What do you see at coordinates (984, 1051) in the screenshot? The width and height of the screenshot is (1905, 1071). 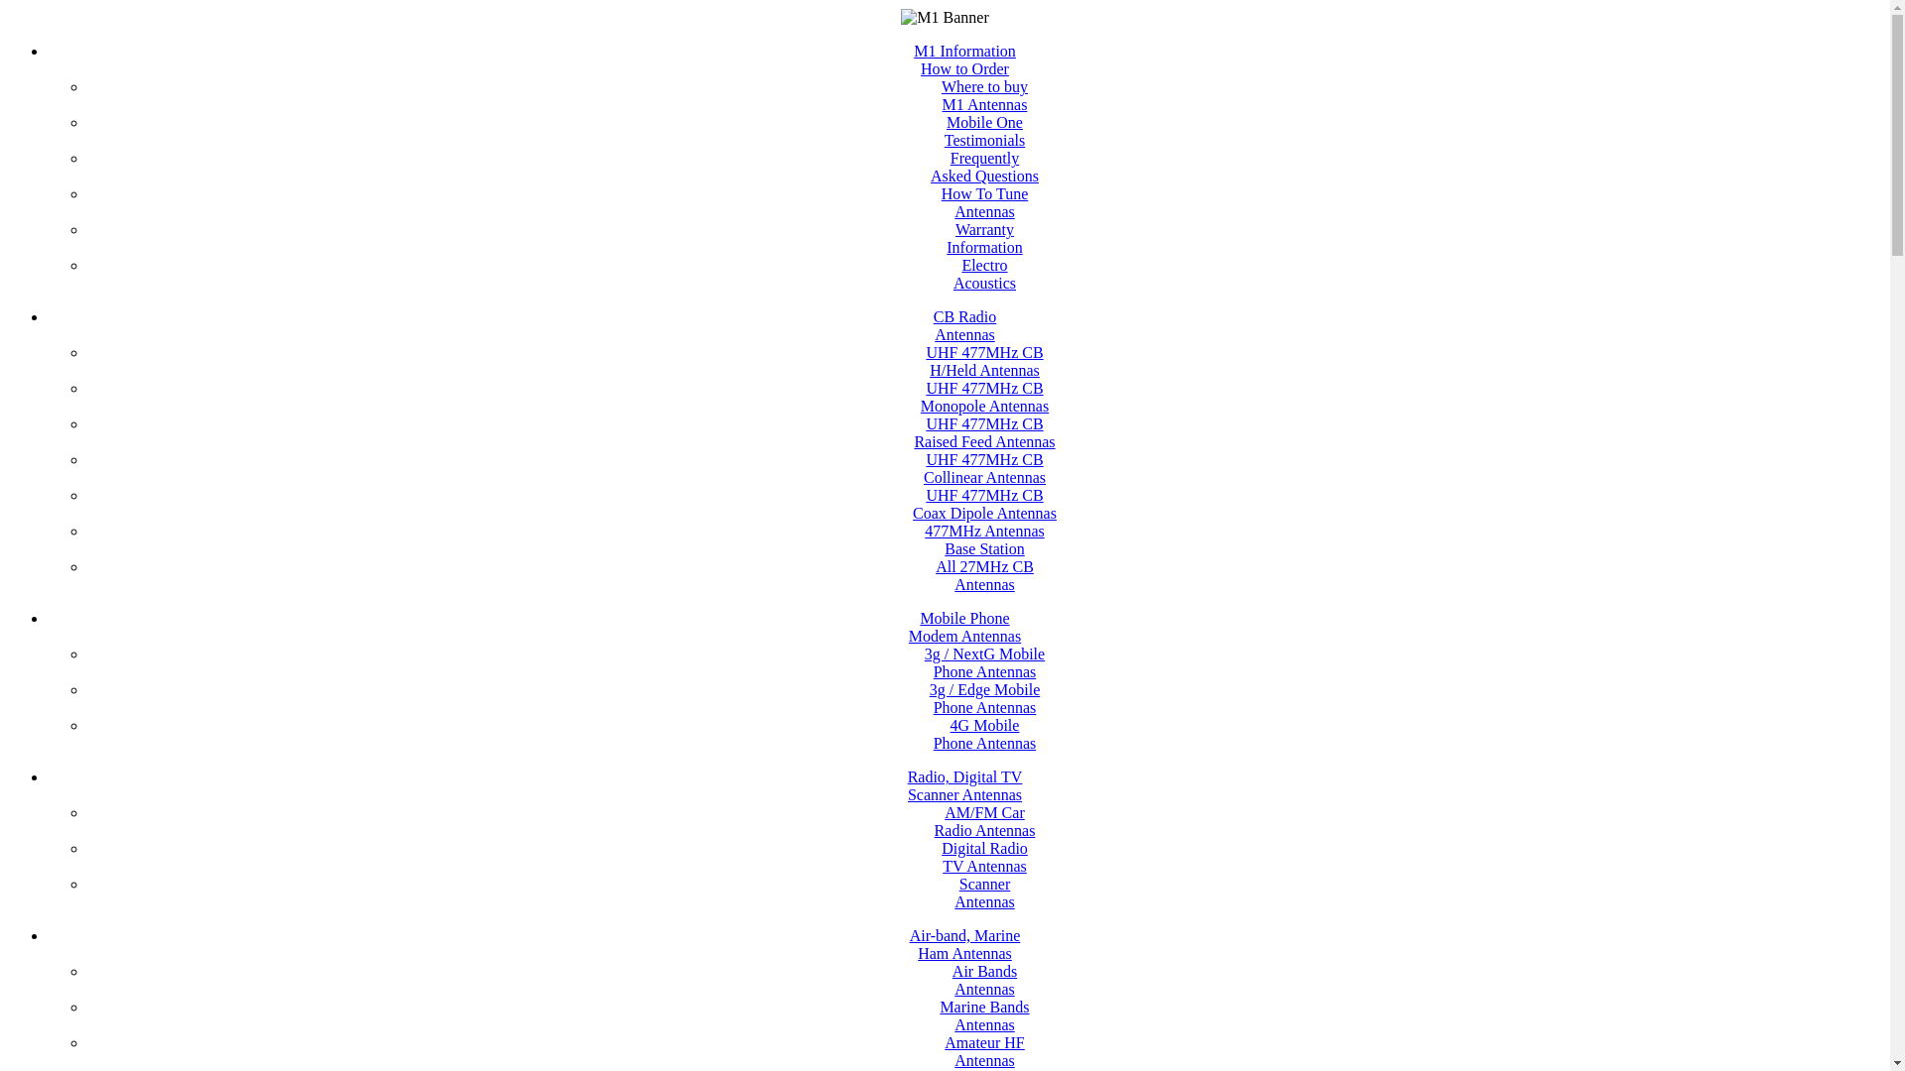 I see `Amateur HF
Antennas` at bounding box center [984, 1051].